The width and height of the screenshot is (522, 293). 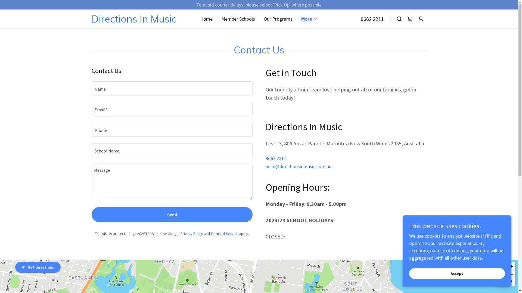 I want to click on Zoom out, so click(x=511, y=274).